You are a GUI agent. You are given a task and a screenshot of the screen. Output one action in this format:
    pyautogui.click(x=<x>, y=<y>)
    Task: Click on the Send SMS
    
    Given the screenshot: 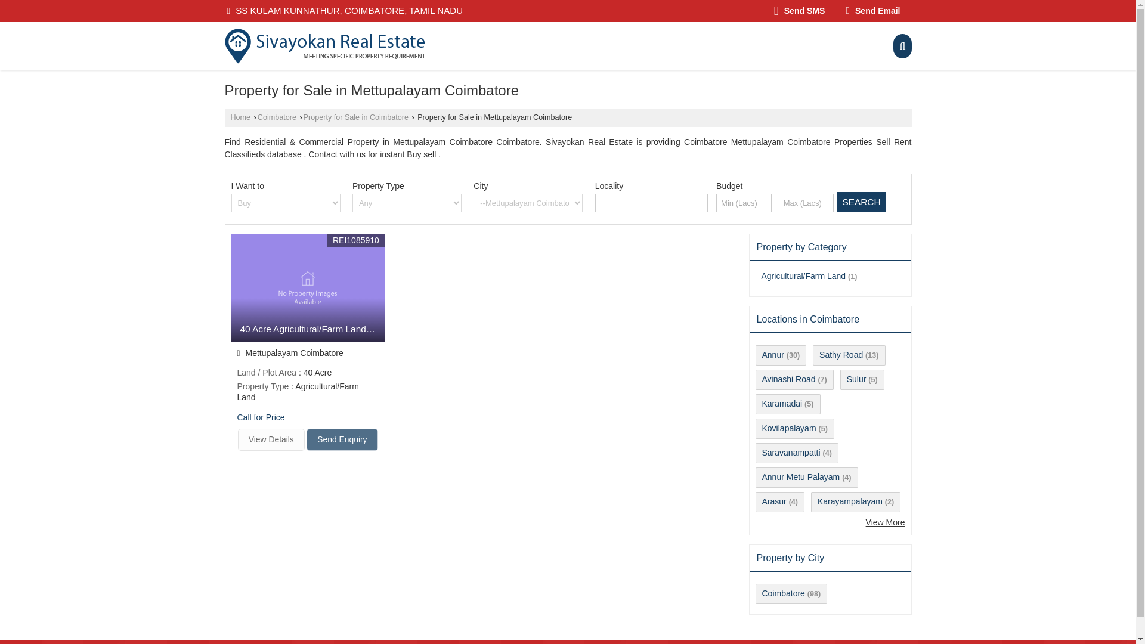 What is the action you would take?
    pyautogui.click(x=799, y=11)
    